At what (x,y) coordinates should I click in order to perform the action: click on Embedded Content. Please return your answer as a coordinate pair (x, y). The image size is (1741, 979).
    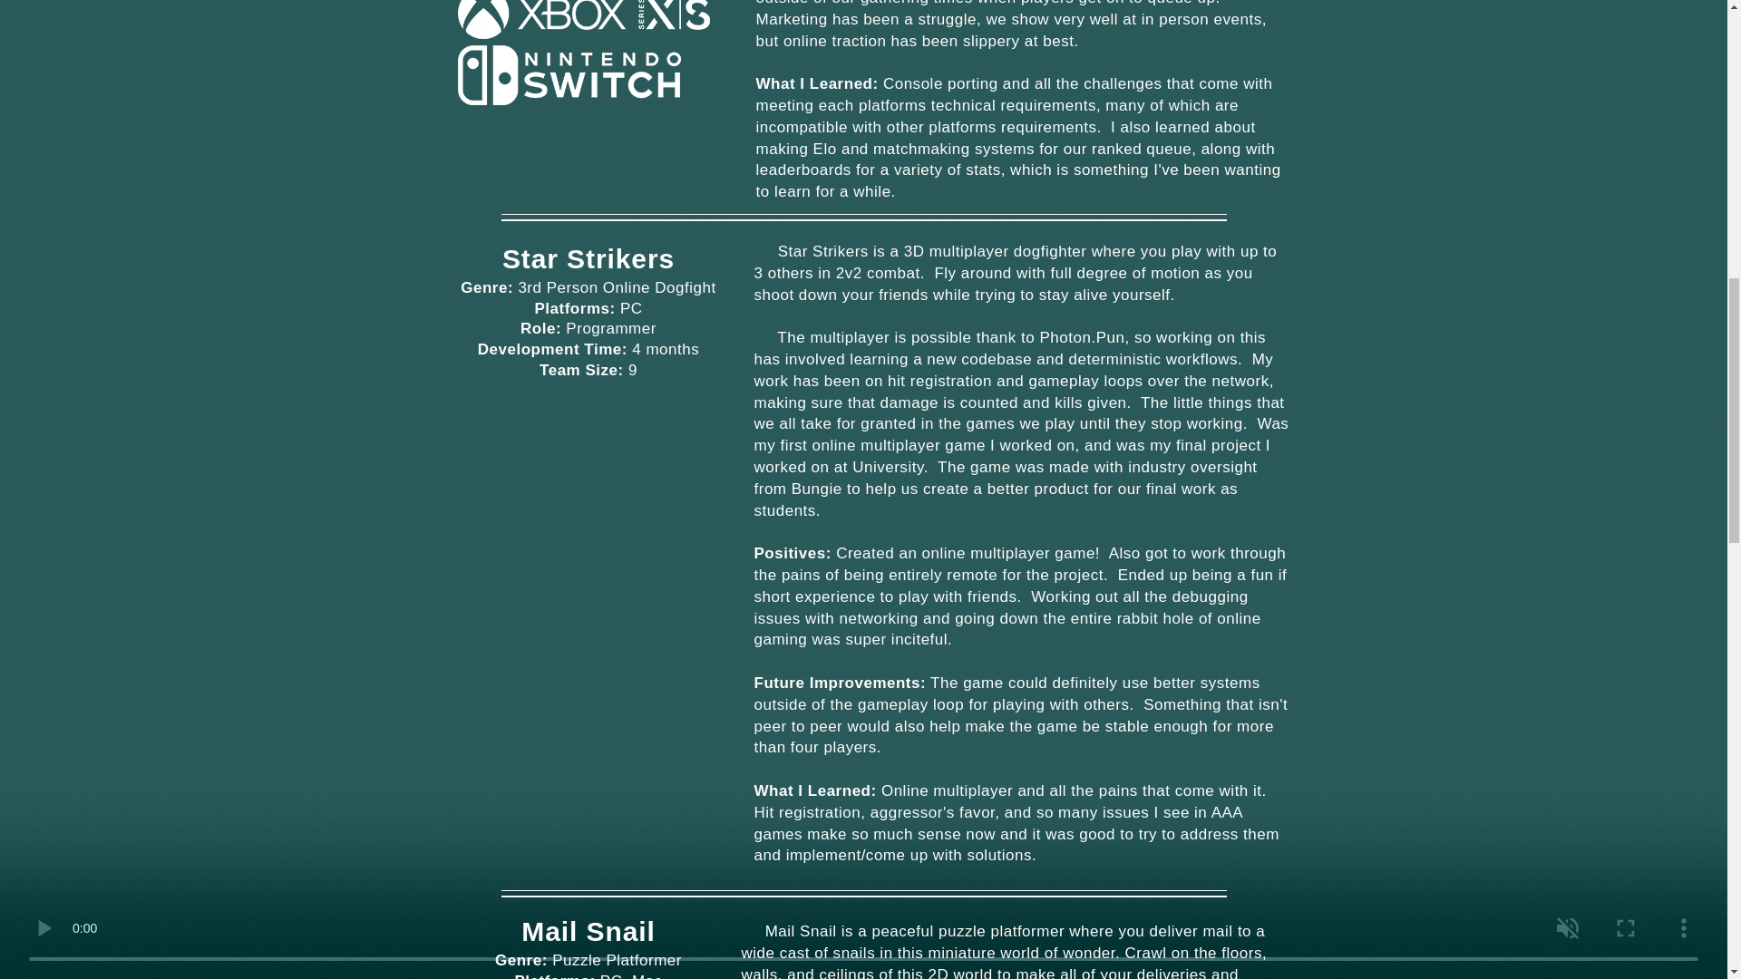
    Looking at the image, I should click on (596, 490).